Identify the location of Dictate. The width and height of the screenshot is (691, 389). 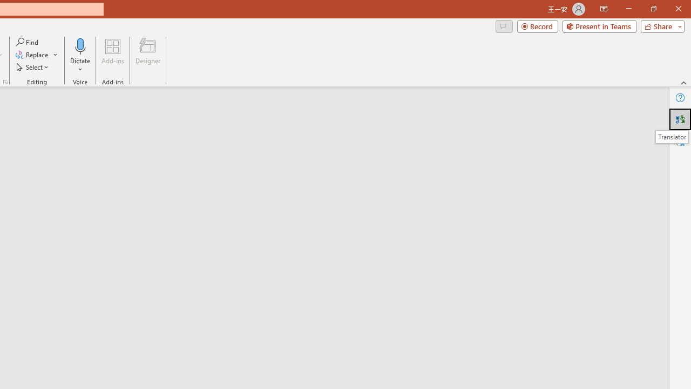
(80, 55).